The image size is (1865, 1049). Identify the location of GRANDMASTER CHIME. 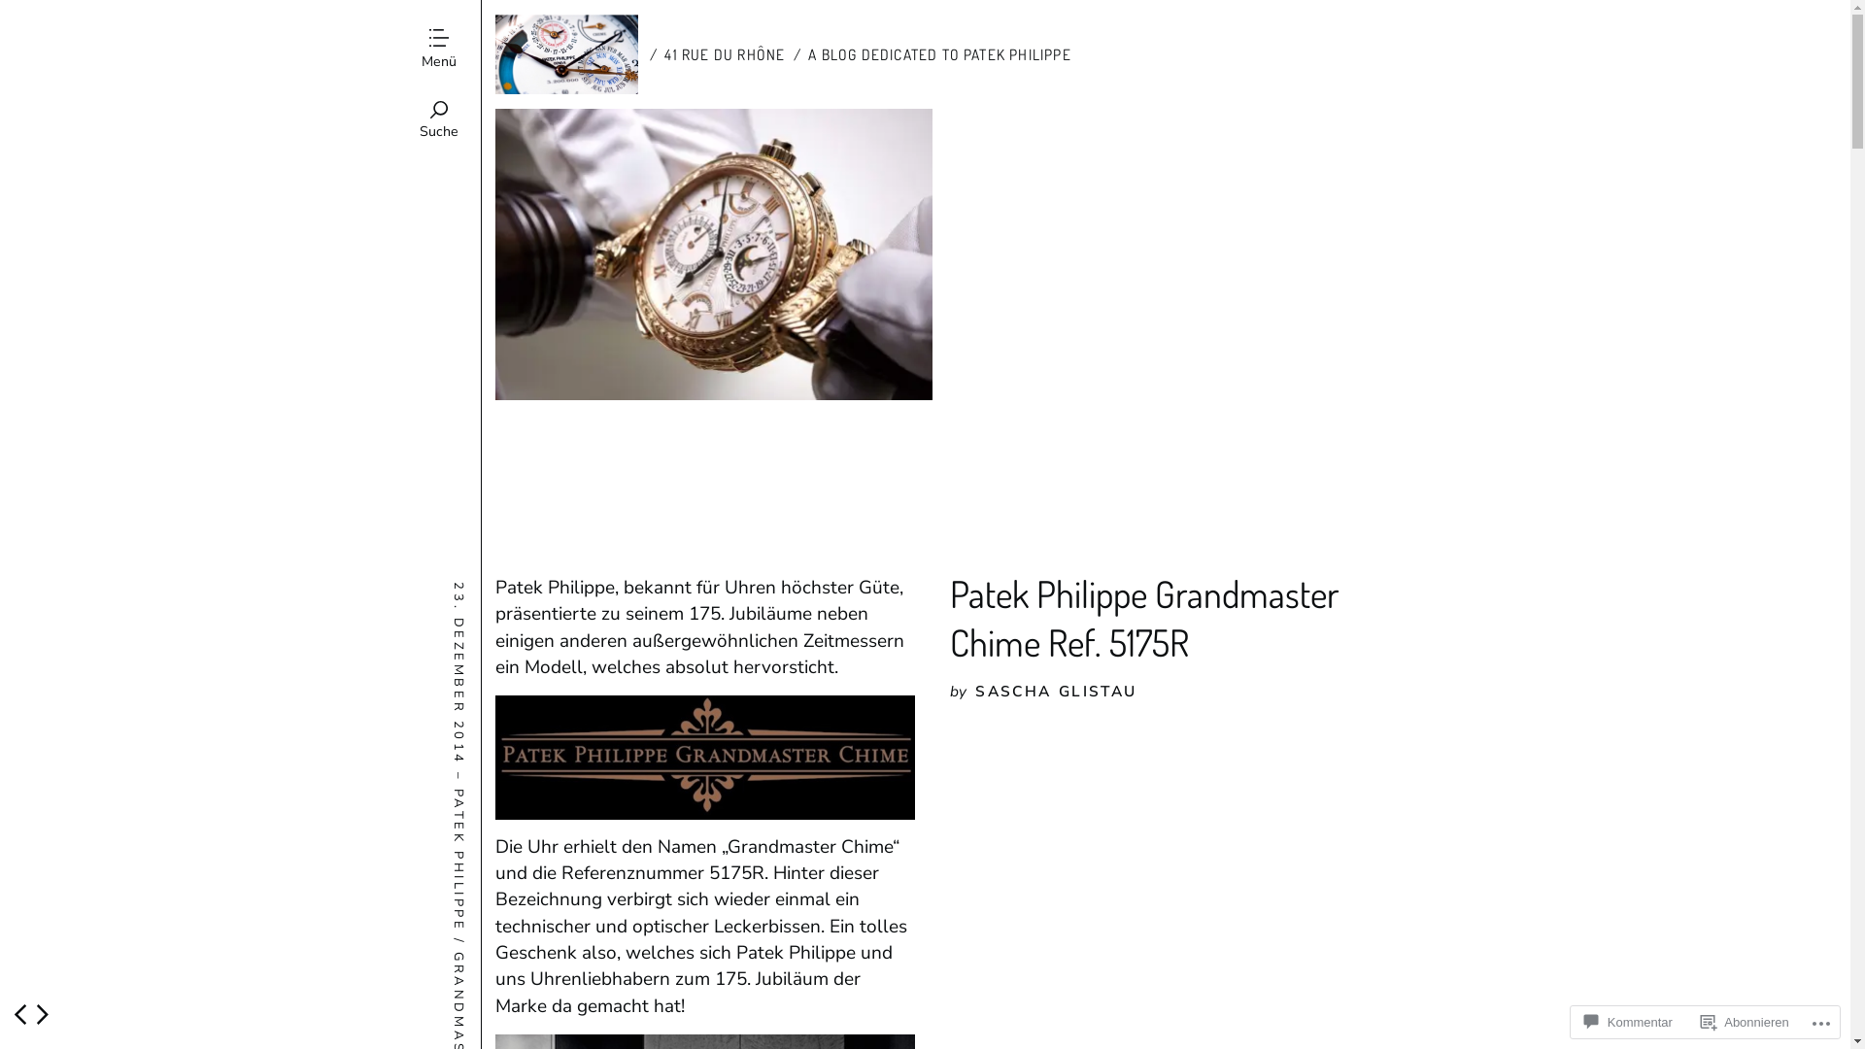
(550, 961).